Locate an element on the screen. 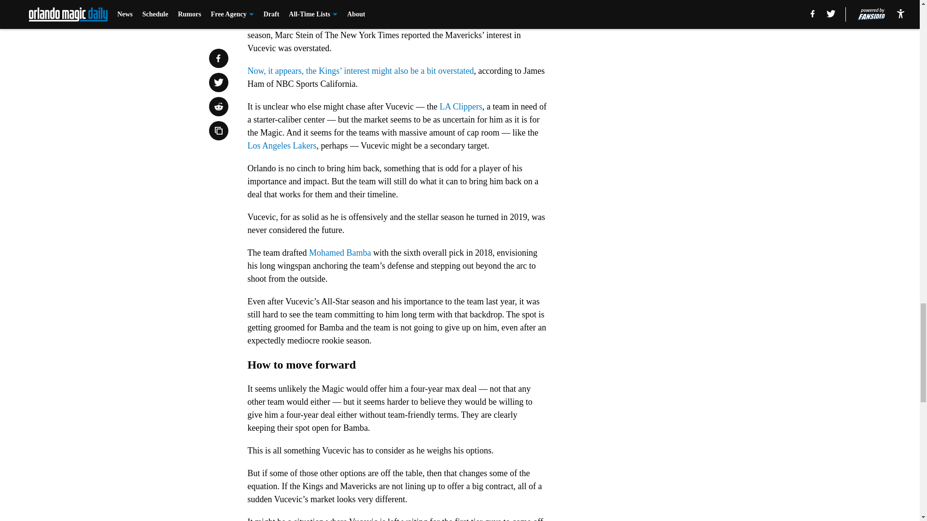 This screenshot has width=927, height=521. LA Clippers is located at coordinates (461, 106).